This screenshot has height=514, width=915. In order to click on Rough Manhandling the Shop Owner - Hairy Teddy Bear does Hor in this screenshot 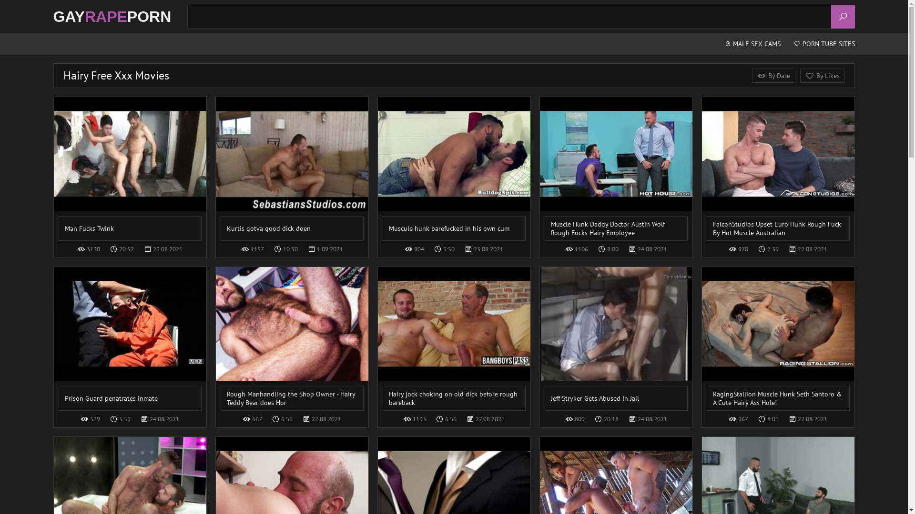, I will do `click(292, 339)`.